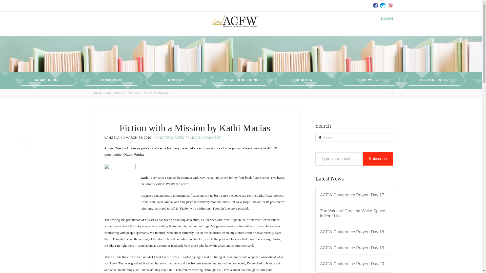  Describe the element at coordinates (375, 5) in the screenshot. I see `Facebook` at that location.